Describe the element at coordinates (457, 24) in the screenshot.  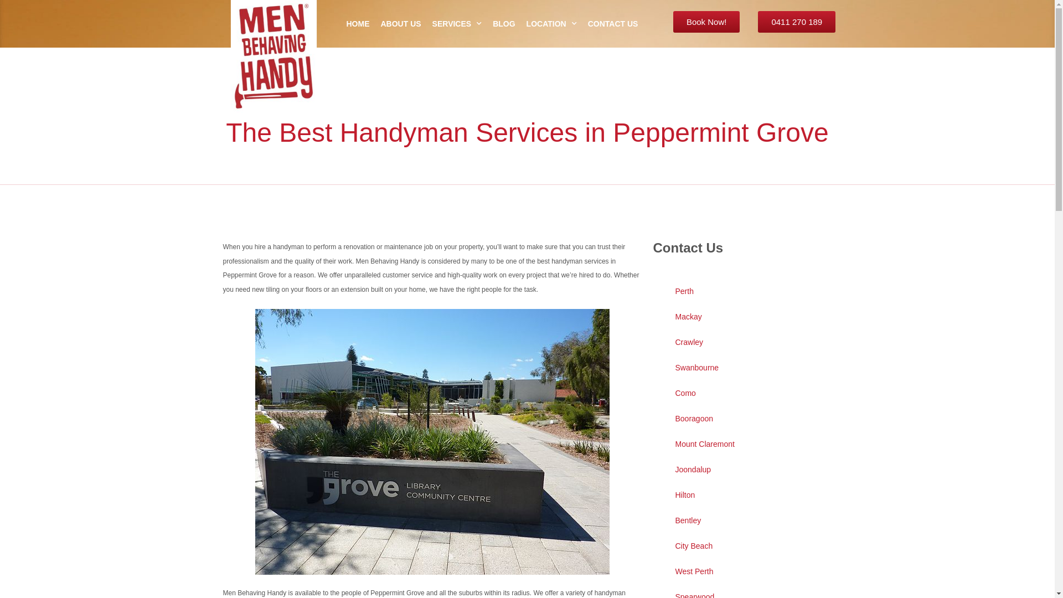
I see `SERVICES` at that location.